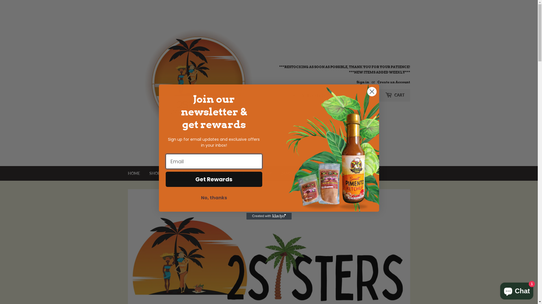 This screenshot has height=304, width=542. I want to click on Sign in, so click(362, 82).